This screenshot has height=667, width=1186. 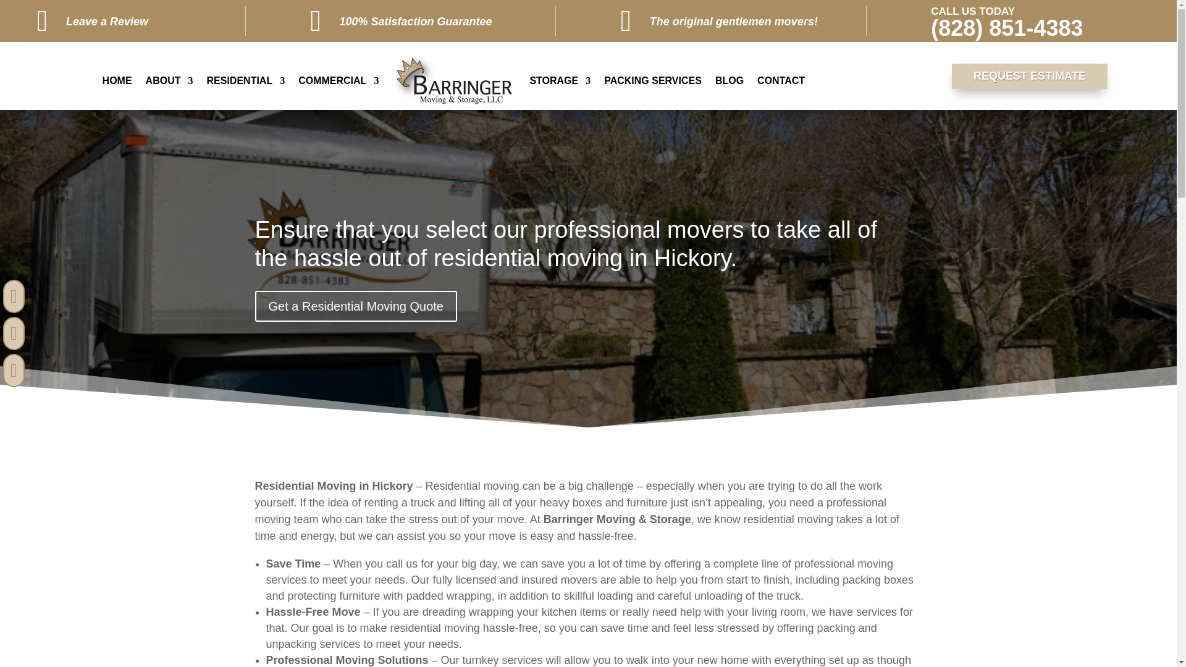 What do you see at coordinates (781, 80) in the screenshot?
I see `CONTACT` at bounding box center [781, 80].